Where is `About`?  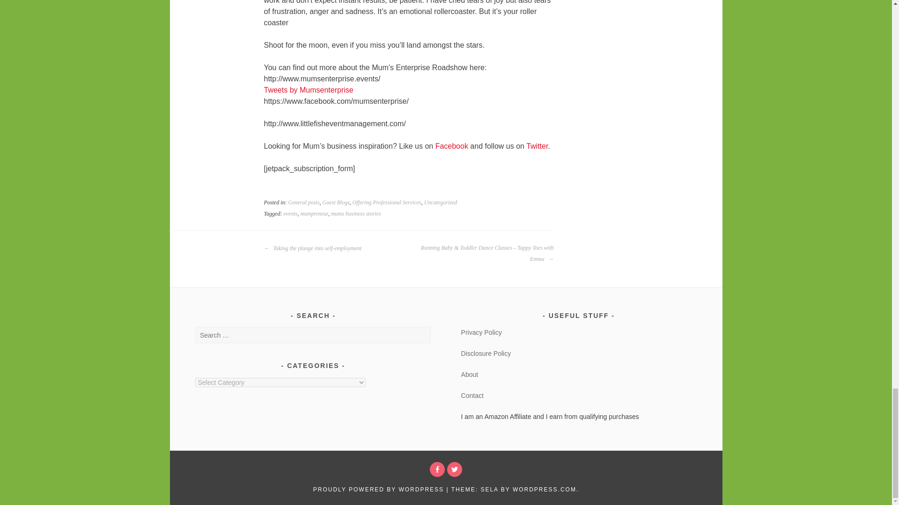 About is located at coordinates (469, 374).